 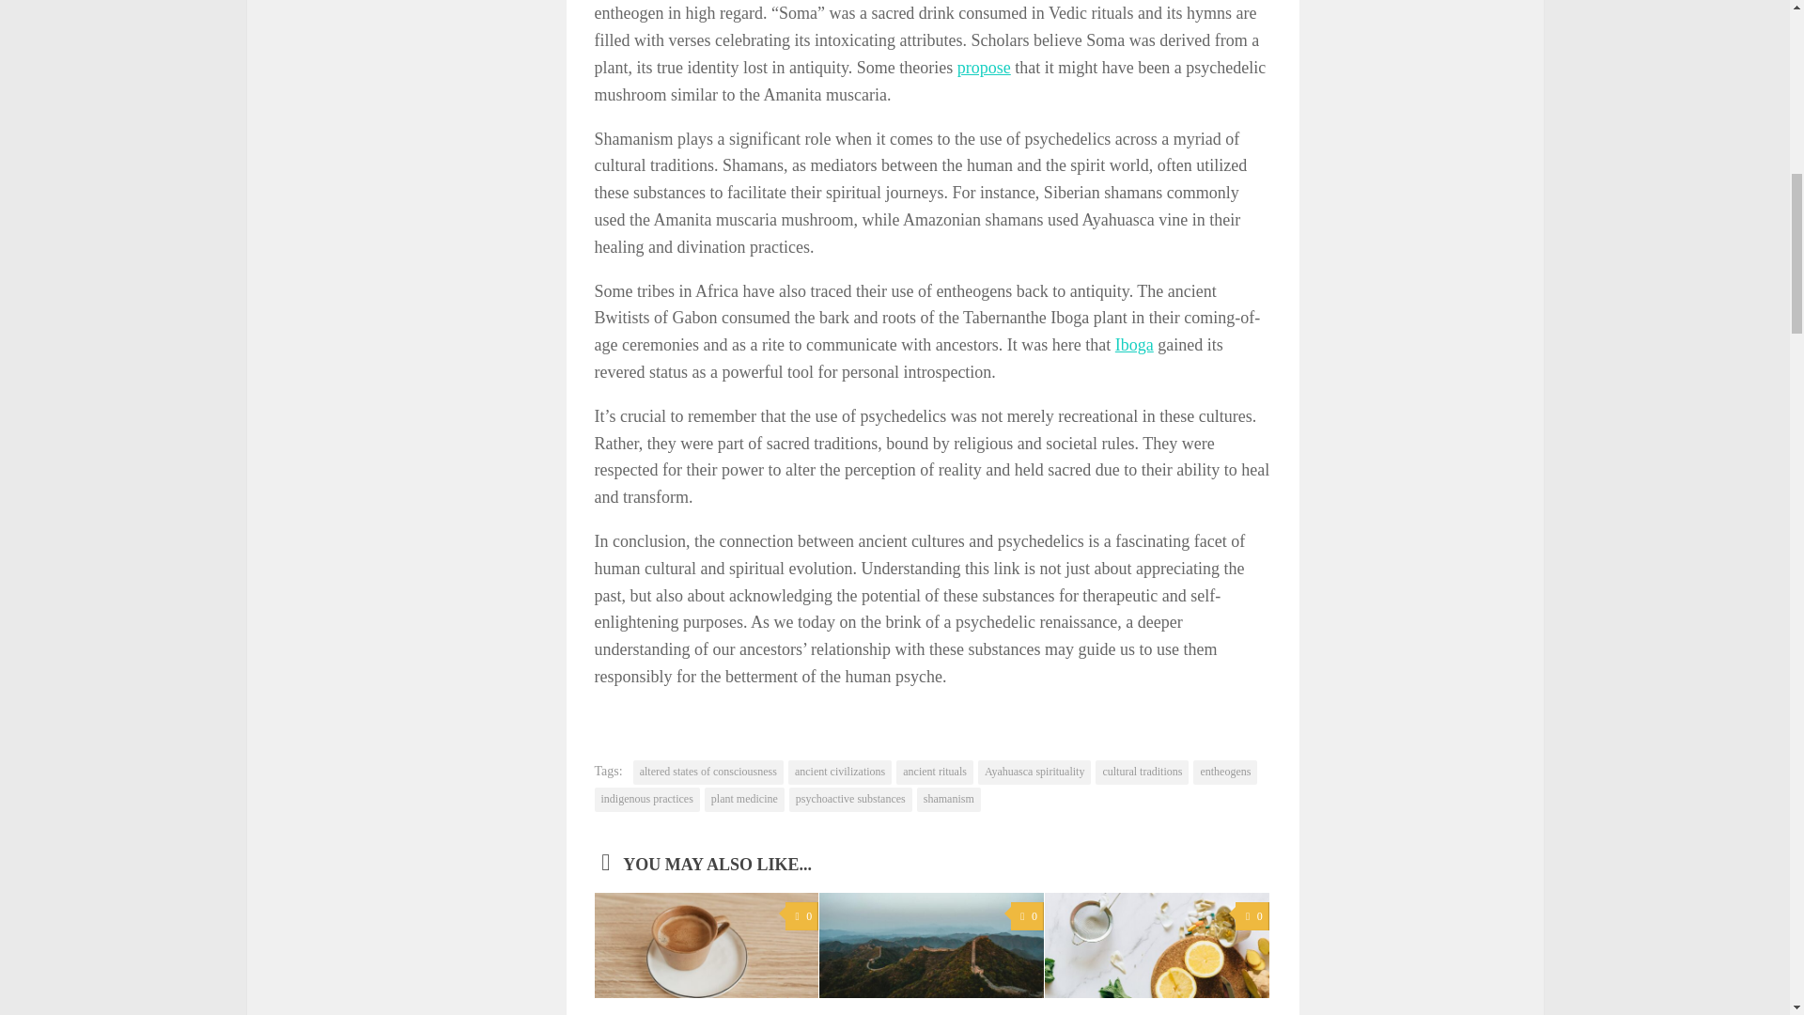 What do you see at coordinates (1252, 917) in the screenshot?
I see `0` at bounding box center [1252, 917].